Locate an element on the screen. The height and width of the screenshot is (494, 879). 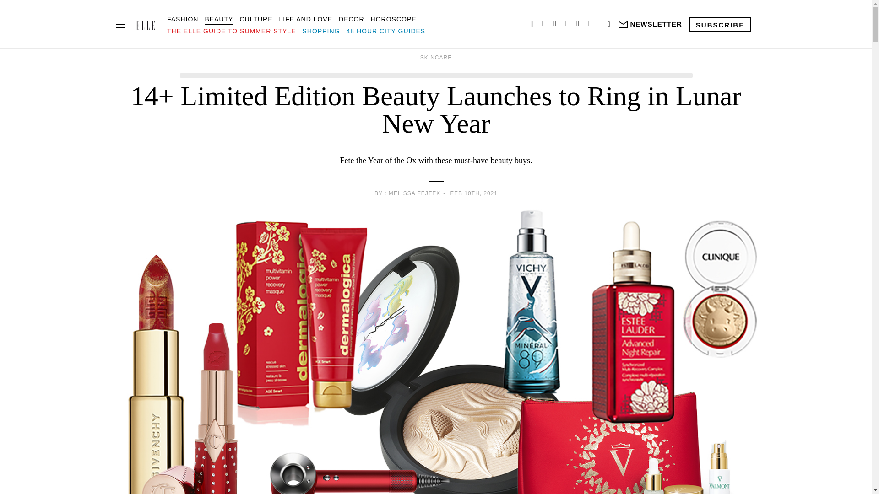
FASHION is located at coordinates (182, 19).